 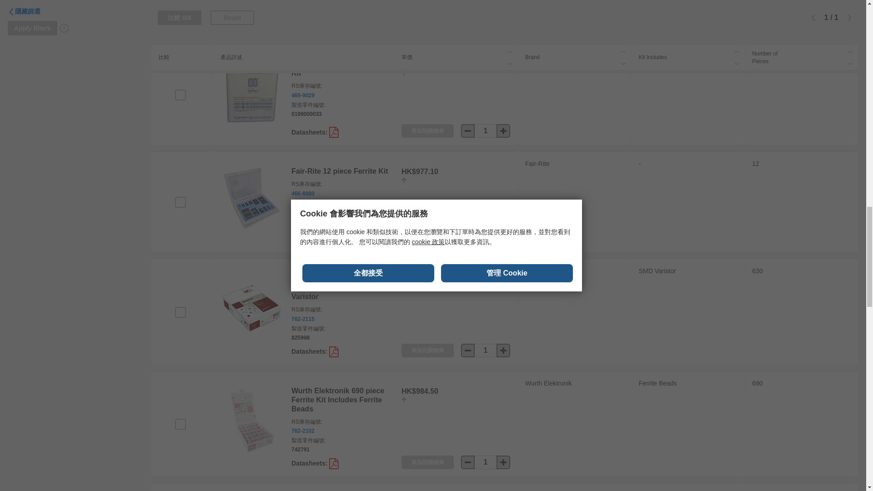 I want to click on 1, so click(x=486, y=131).